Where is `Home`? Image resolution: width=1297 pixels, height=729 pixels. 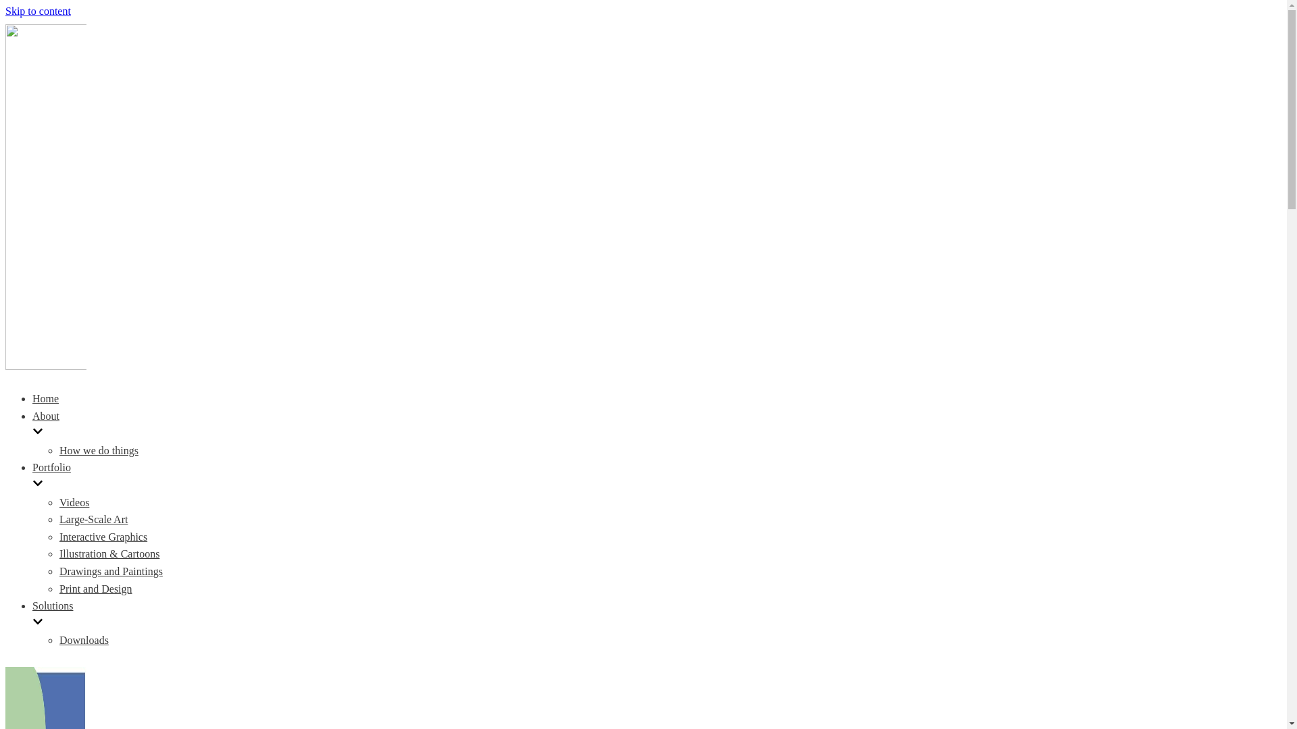
Home is located at coordinates (46, 398).